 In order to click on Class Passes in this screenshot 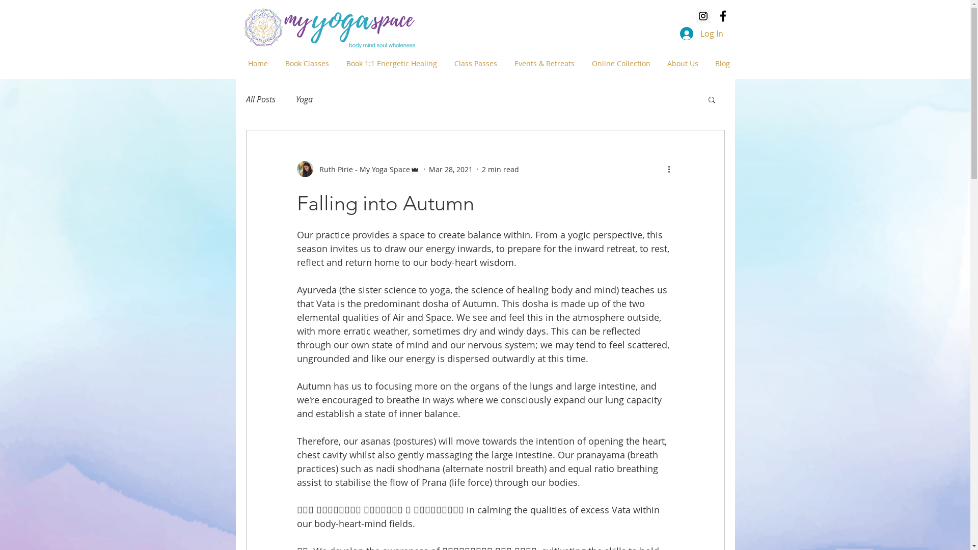, I will do `click(472, 64)`.